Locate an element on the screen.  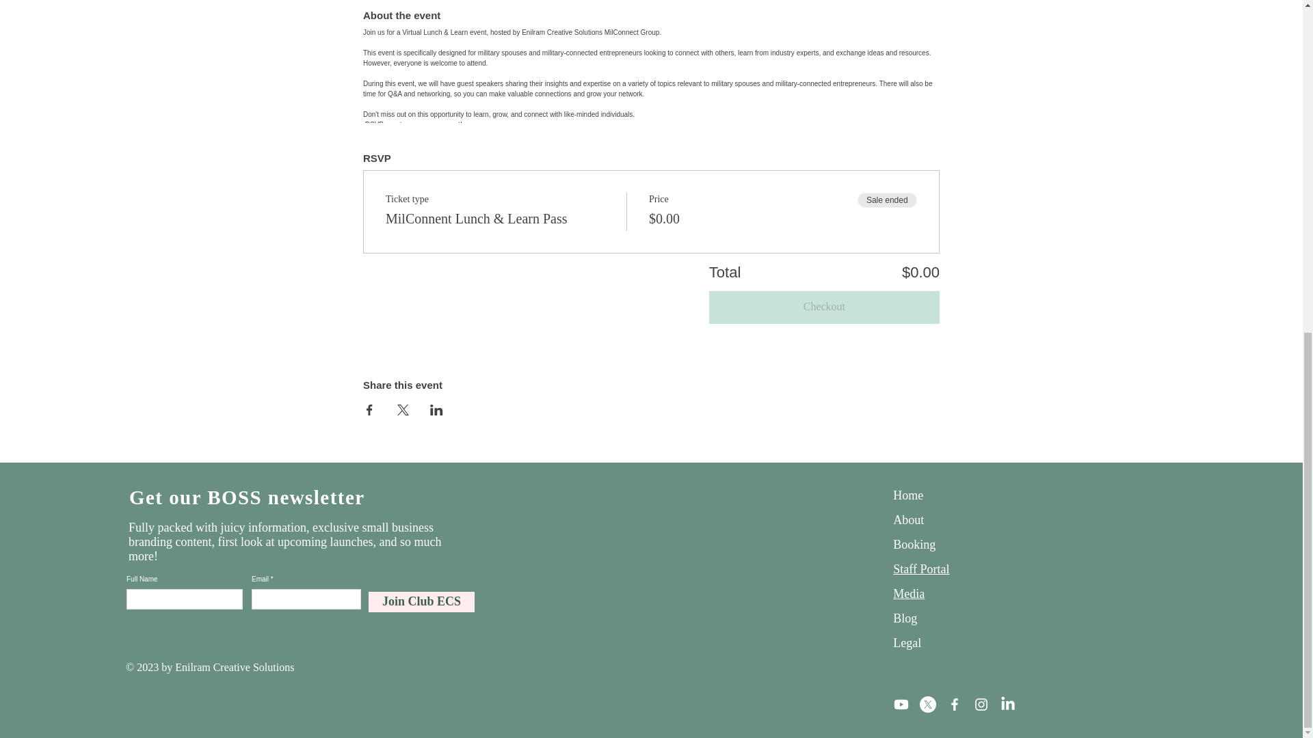
Join Club ECS is located at coordinates (421, 602).